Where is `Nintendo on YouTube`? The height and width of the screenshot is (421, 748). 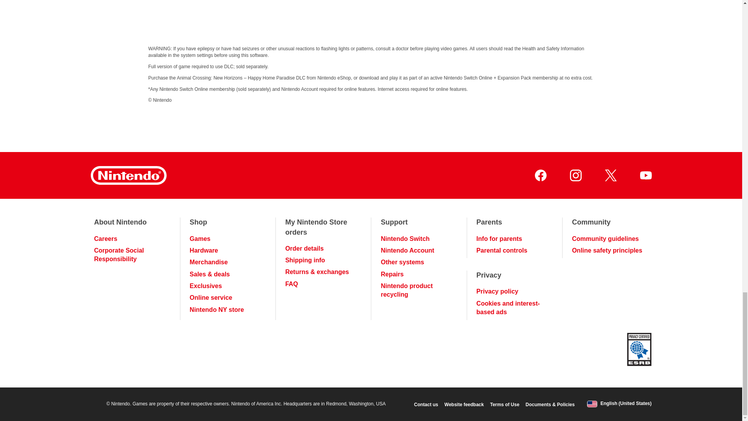
Nintendo on YouTube is located at coordinates (645, 175).